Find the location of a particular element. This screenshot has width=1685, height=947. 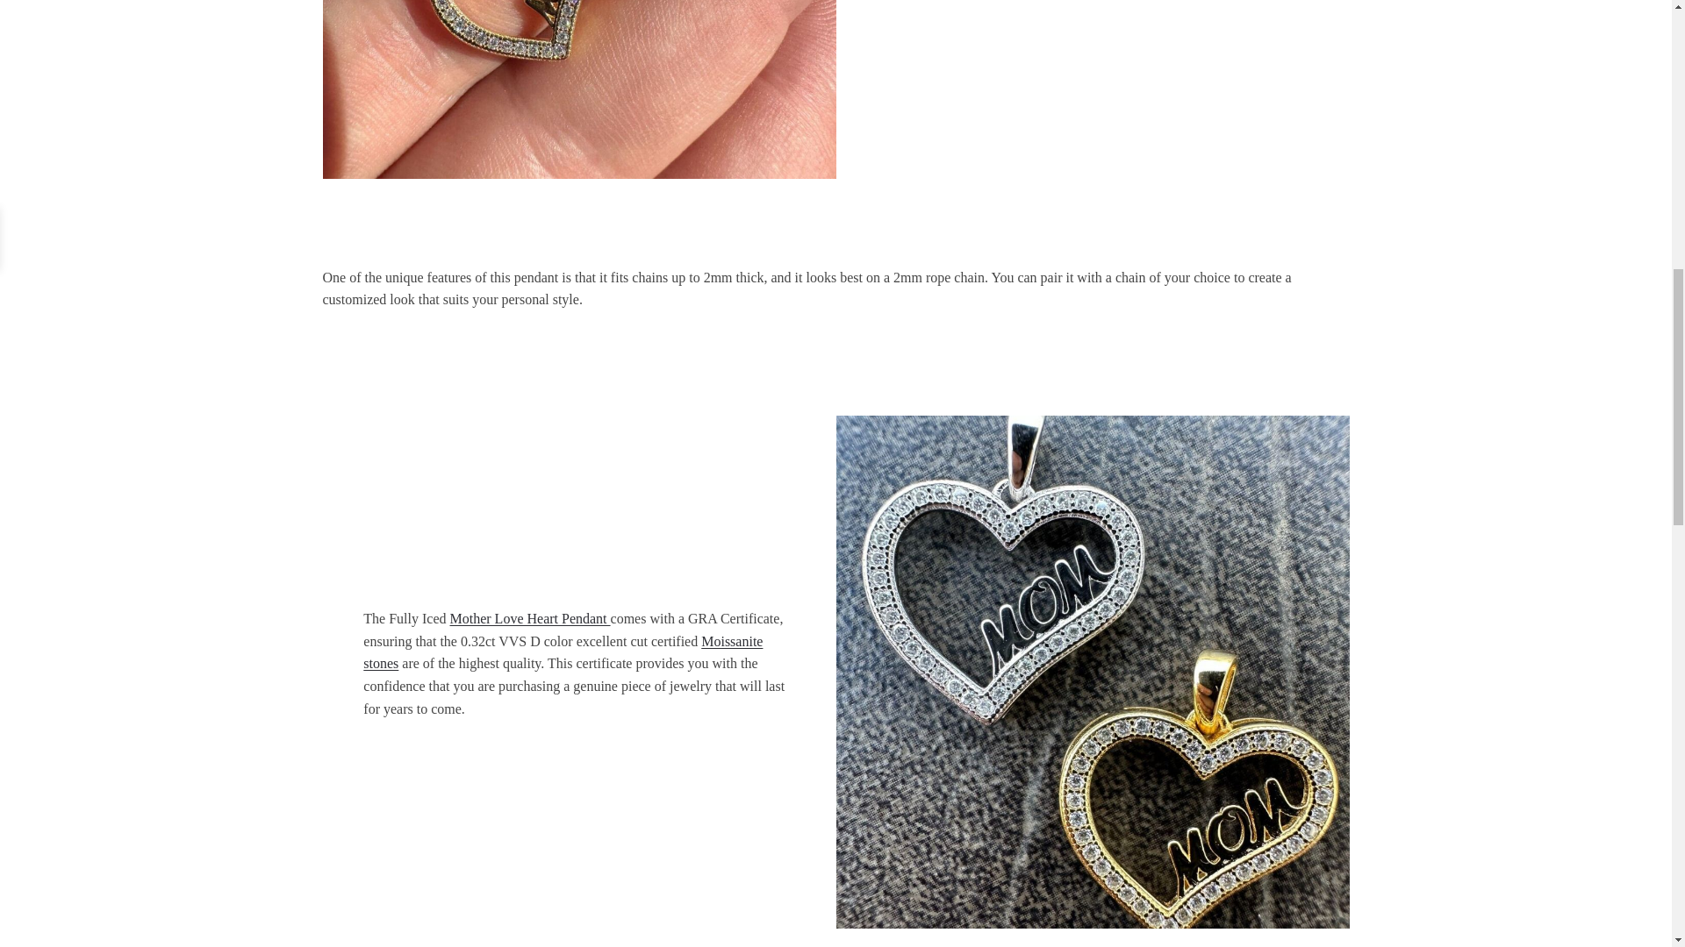

Moissanite stones is located at coordinates (563, 652).